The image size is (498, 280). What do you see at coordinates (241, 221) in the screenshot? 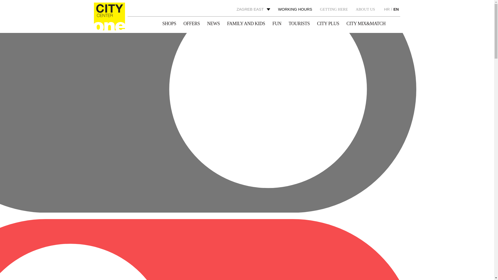
I see `YOUR OPINION COUNTS` at bounding box center [241, 221].